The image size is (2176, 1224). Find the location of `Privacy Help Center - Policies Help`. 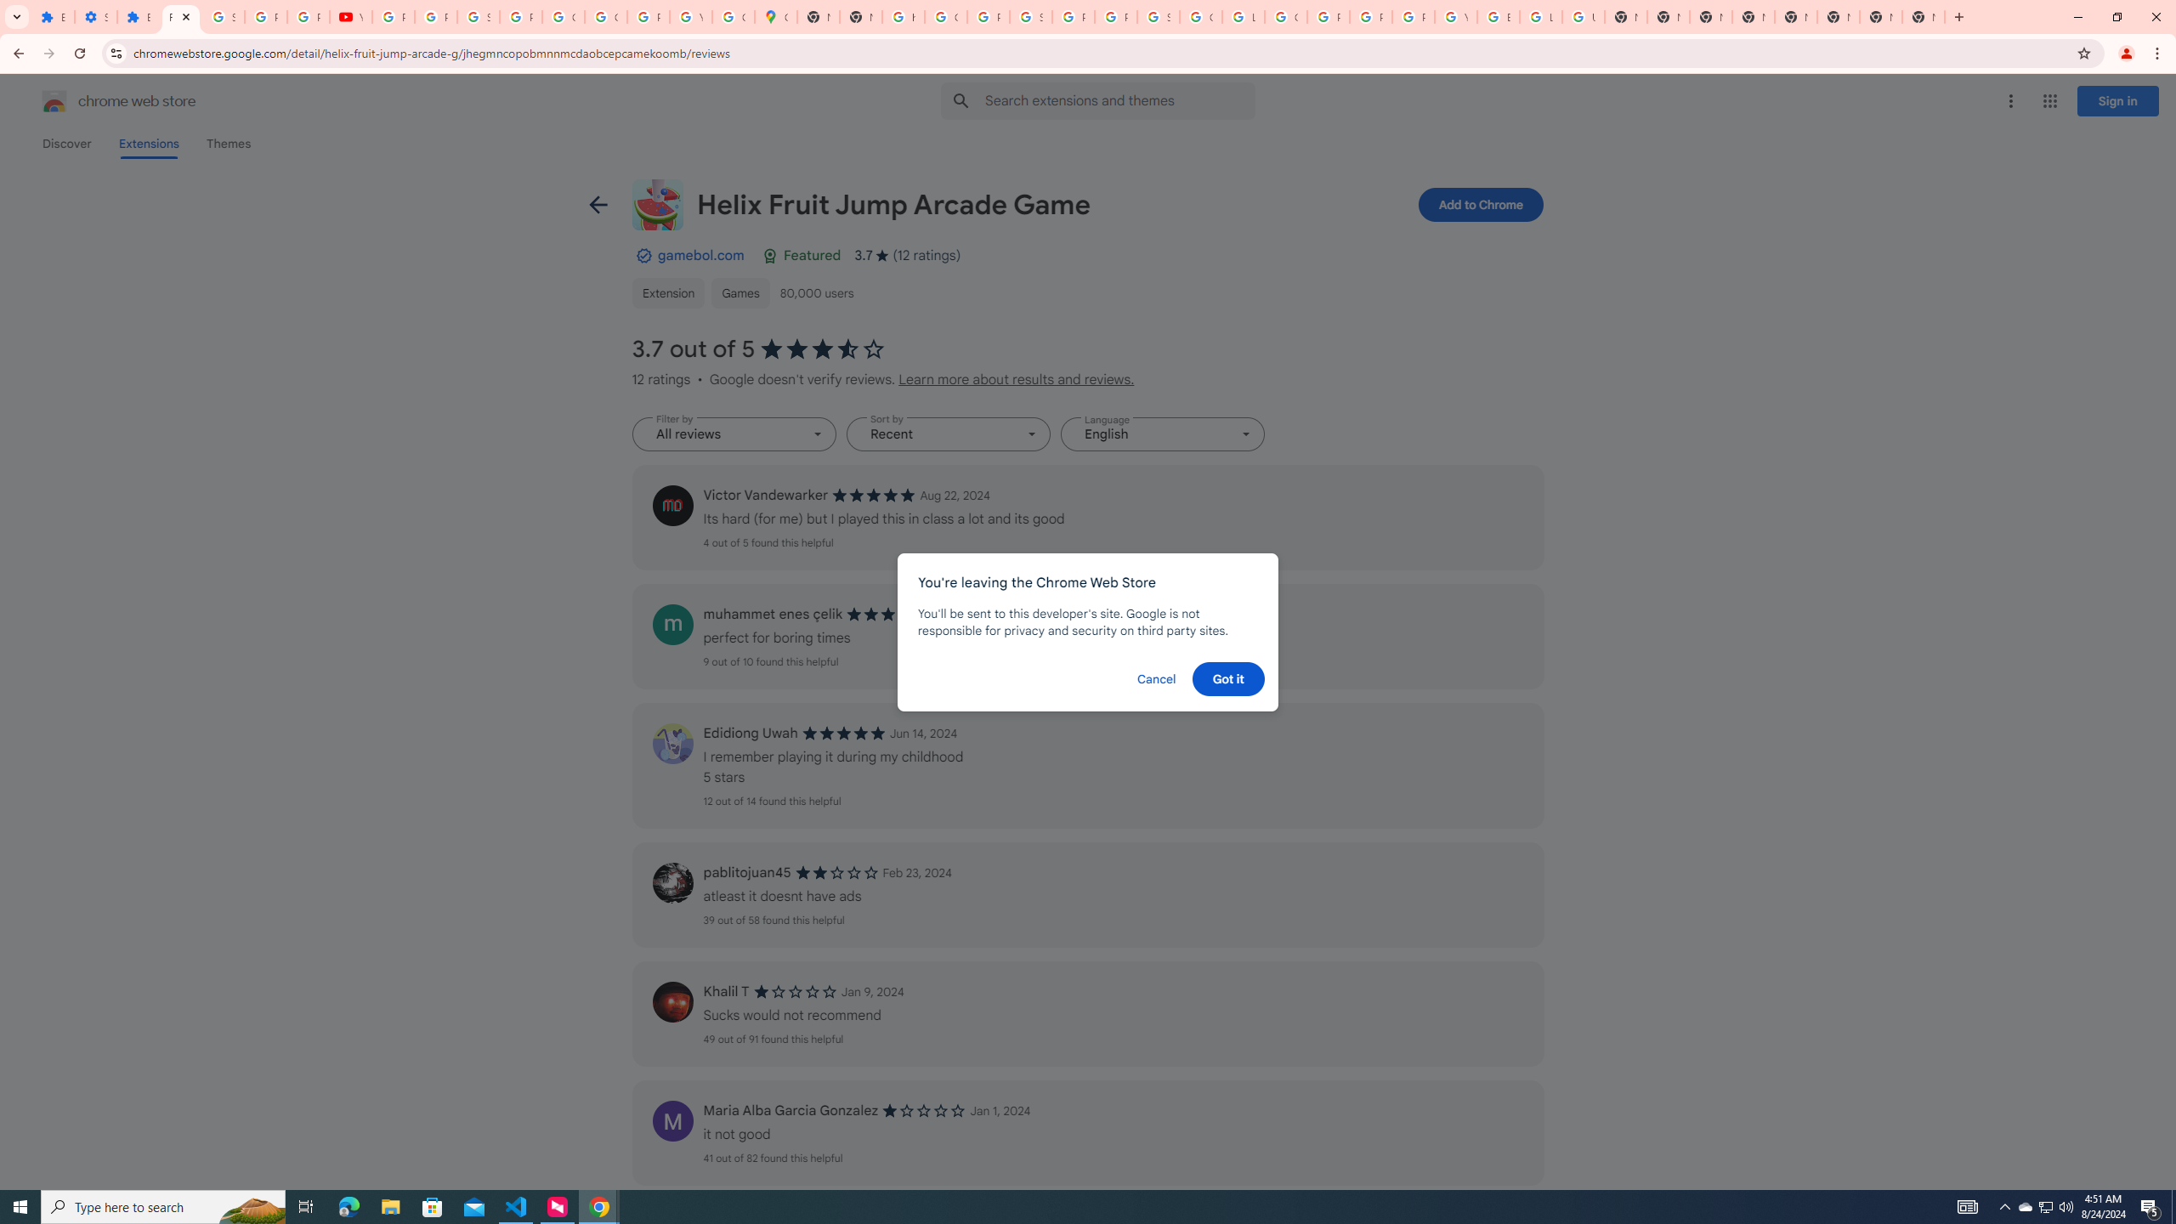

Privacy Help Center - Policies Help is located at coordinates (1370, 17).